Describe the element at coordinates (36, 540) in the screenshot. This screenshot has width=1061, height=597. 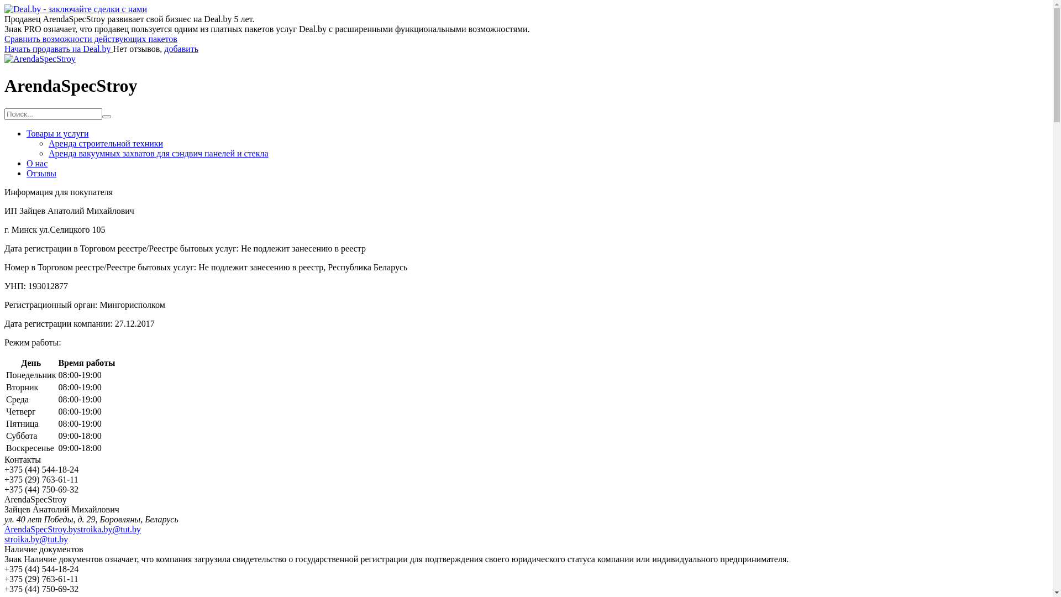
I see `stroika.by@tut.by` at that location.